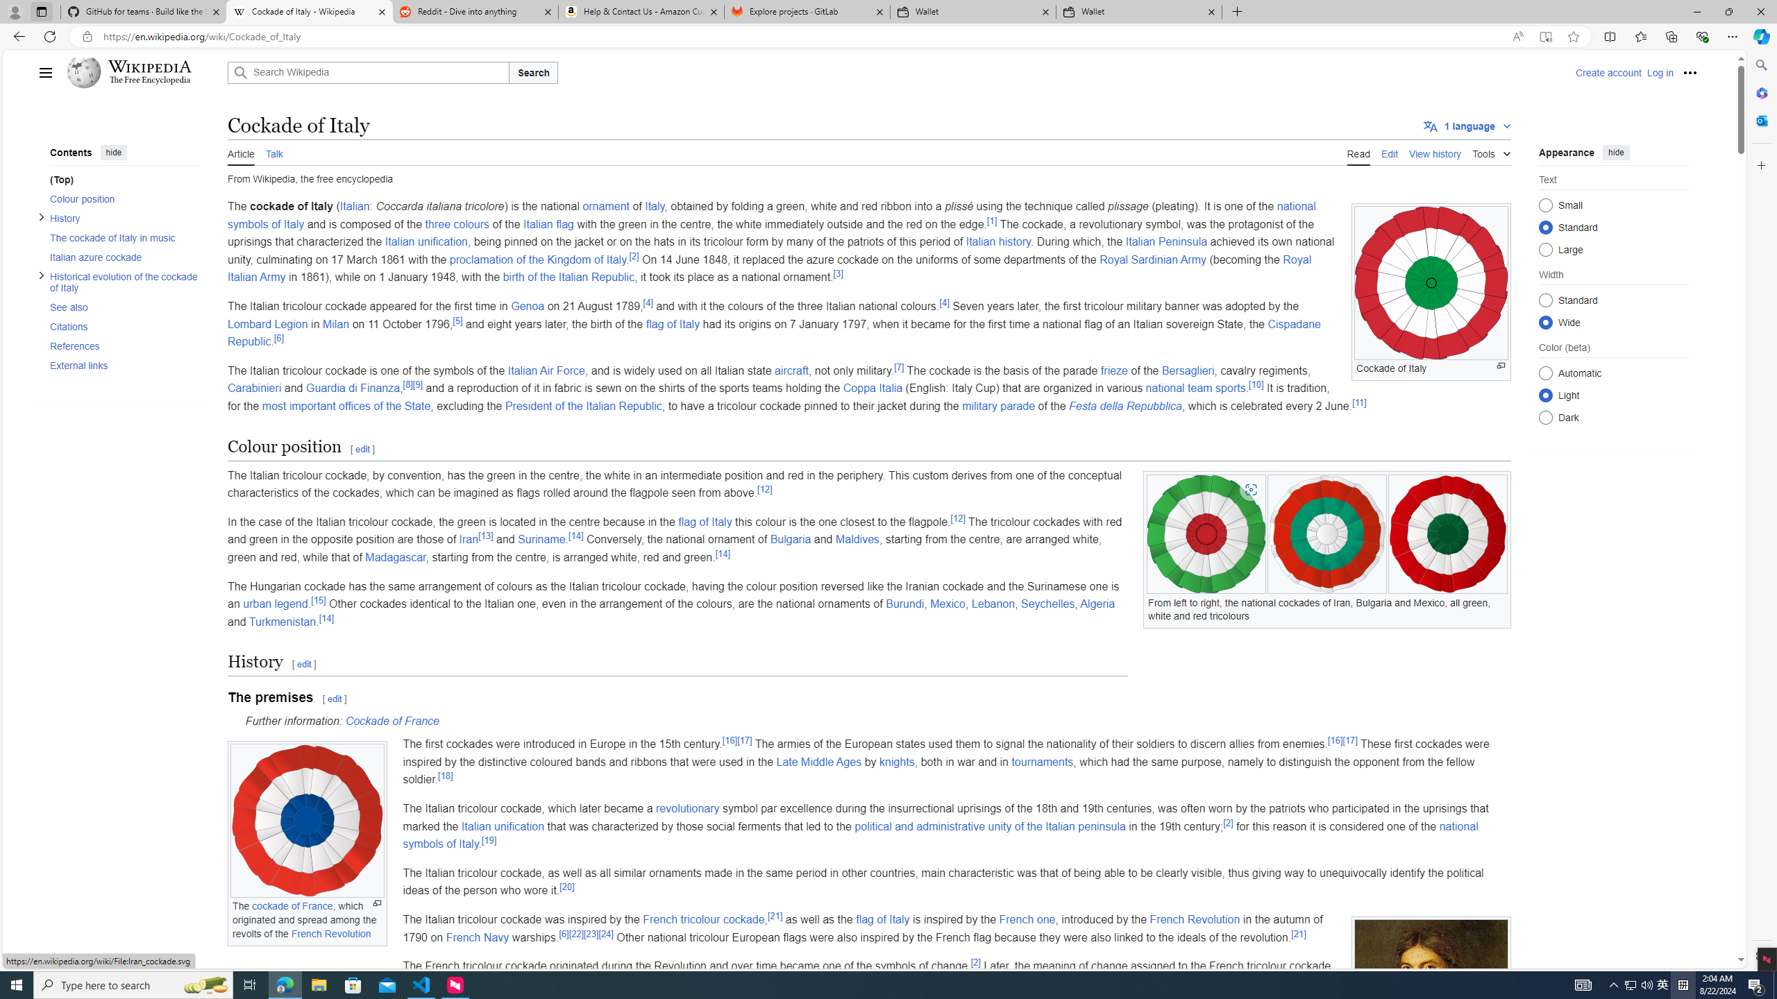 This screenshot has height=999, width=1777. What do you see at coordinates (1545, 322) in the screenshot?
I see `Wide` at bounding box center [1545, 322].